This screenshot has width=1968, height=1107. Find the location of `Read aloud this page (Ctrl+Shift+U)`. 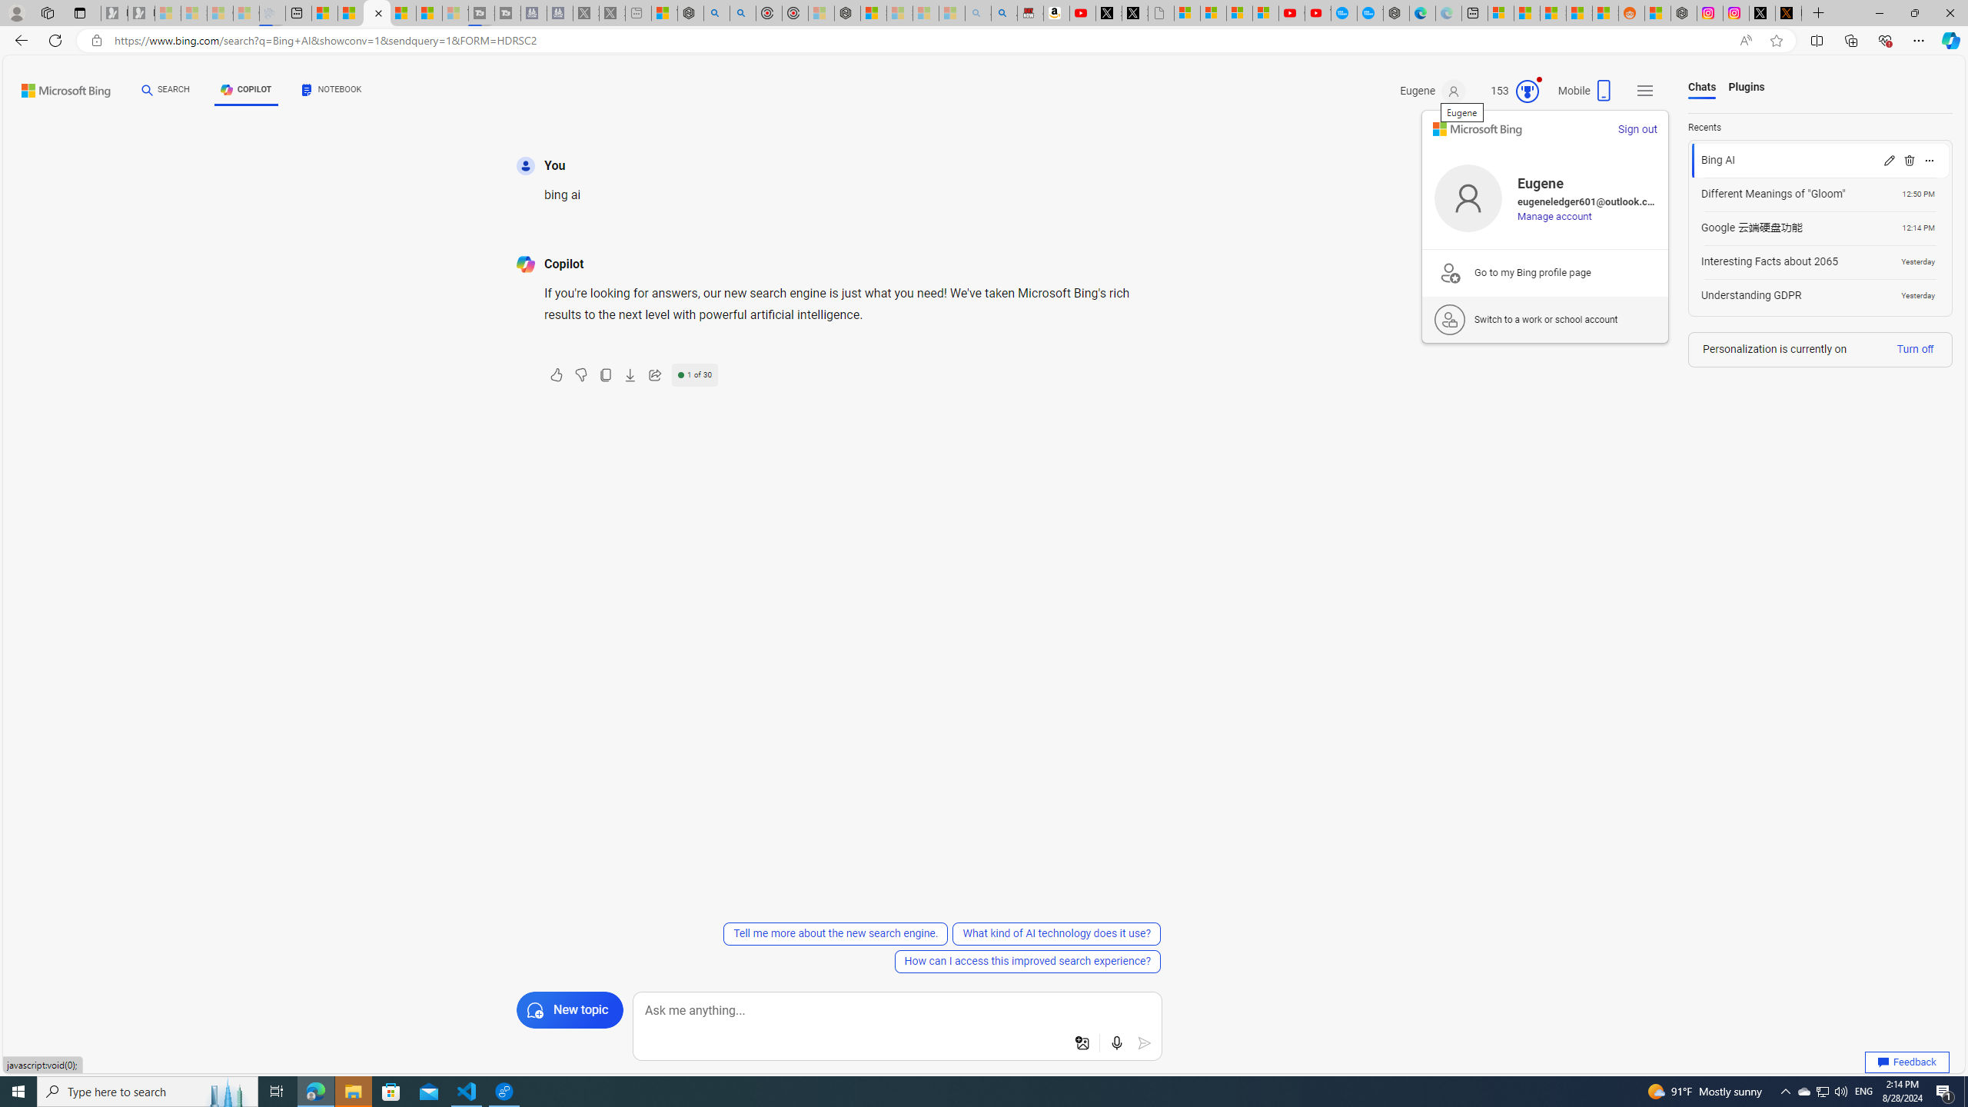

Read aloud this page (Ctrl+Shift+U) is located at coordinates (1745, 41).